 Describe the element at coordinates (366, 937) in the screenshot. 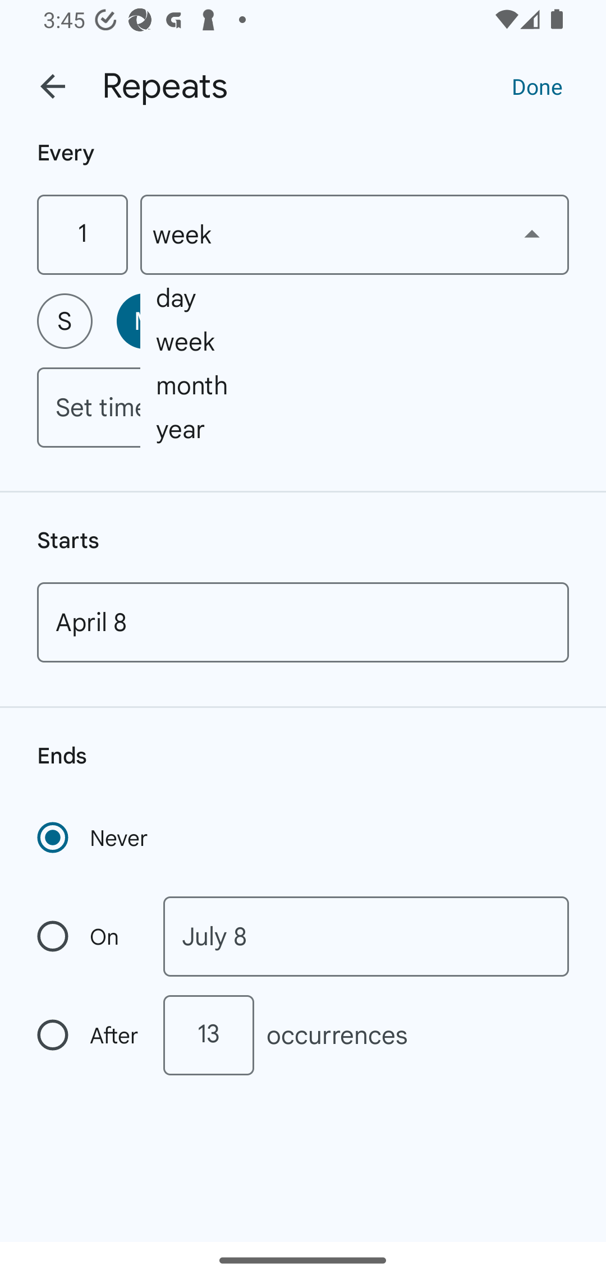

I see `July 8` at that location.